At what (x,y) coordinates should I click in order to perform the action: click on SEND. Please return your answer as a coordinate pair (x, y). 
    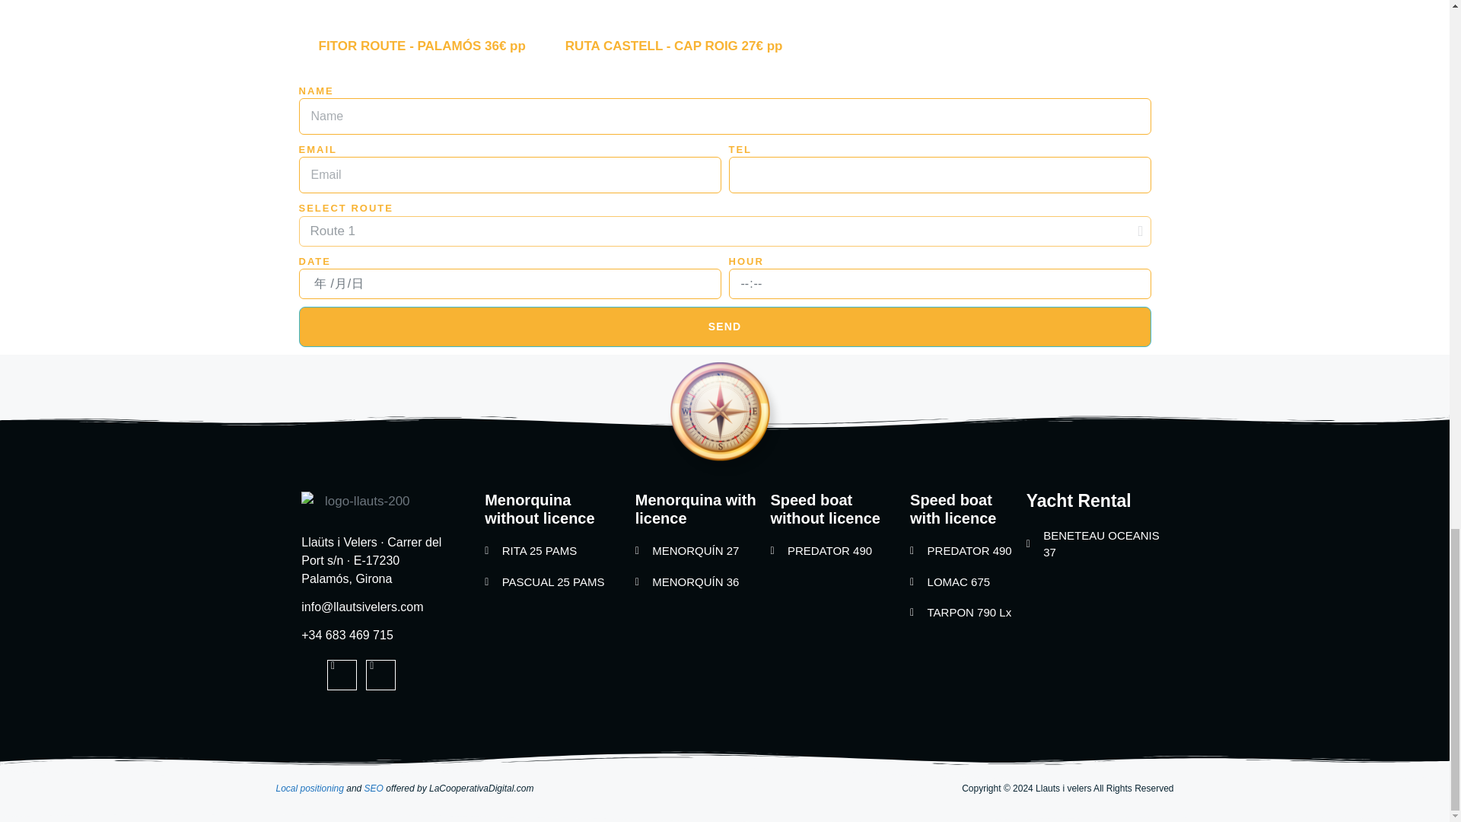
    Looking at the image, I should click on (724, 326).